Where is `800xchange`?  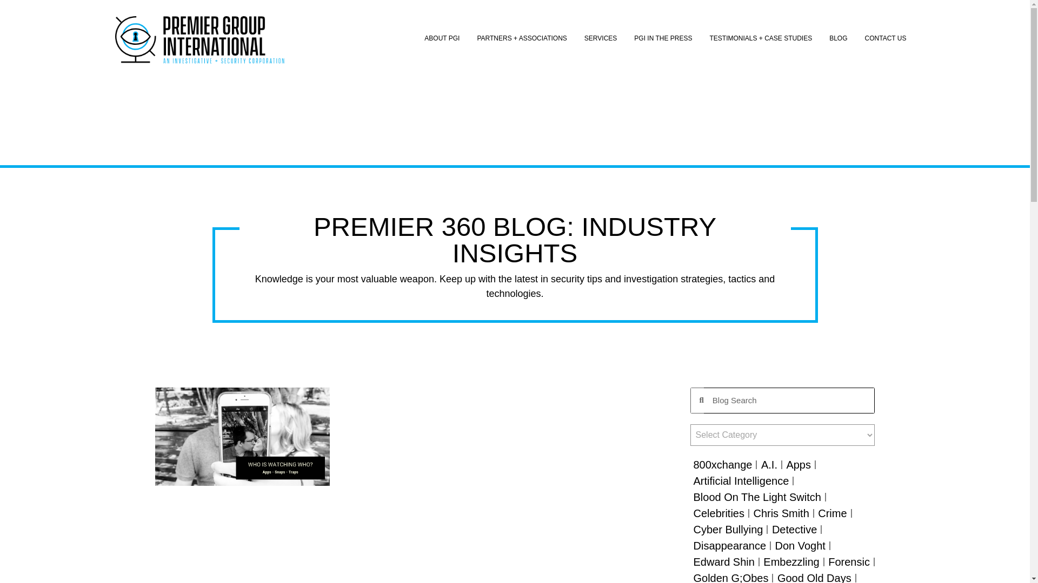
800xchange is located at coordinates (722, 464).